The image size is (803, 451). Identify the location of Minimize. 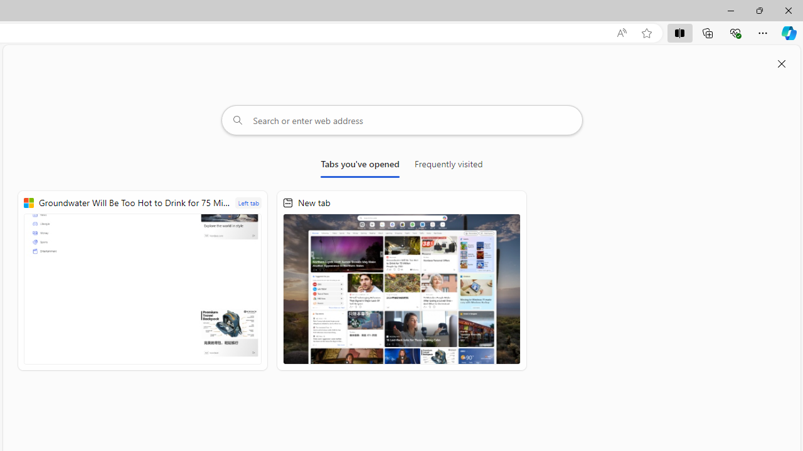
(730, 10).